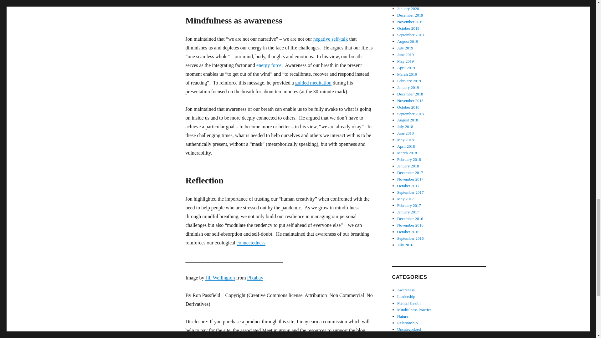 The height and width of the screenshot is (338, 601). Describe the element at coordinates (255, 278) in the screenshot. I see `Pixabay` at that location.